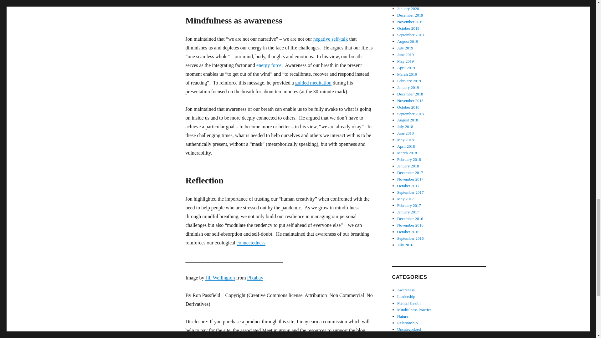 The height and width of the screenshot is (338, 601). Describe the element at coordinates (255, 278) in the screenshot. I see `Pixabay` at that location.